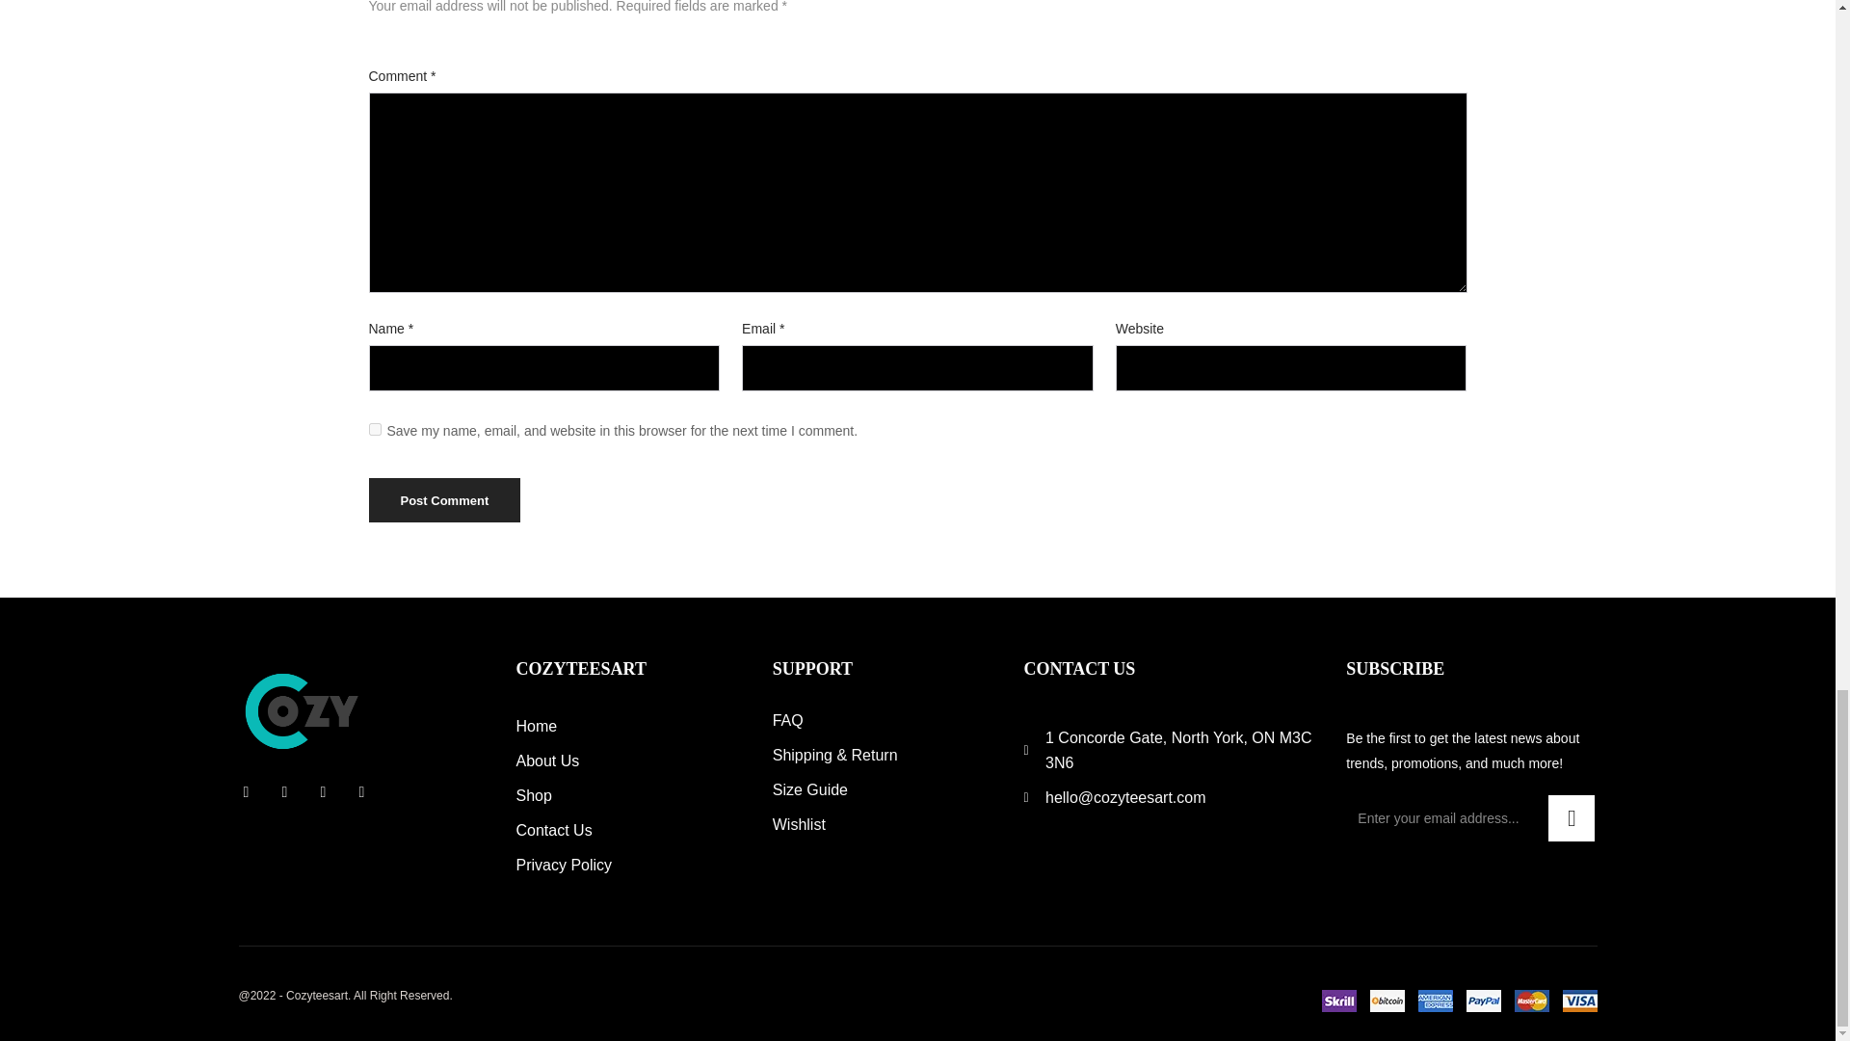  I want to click on Contact Us, so click(629, 830).